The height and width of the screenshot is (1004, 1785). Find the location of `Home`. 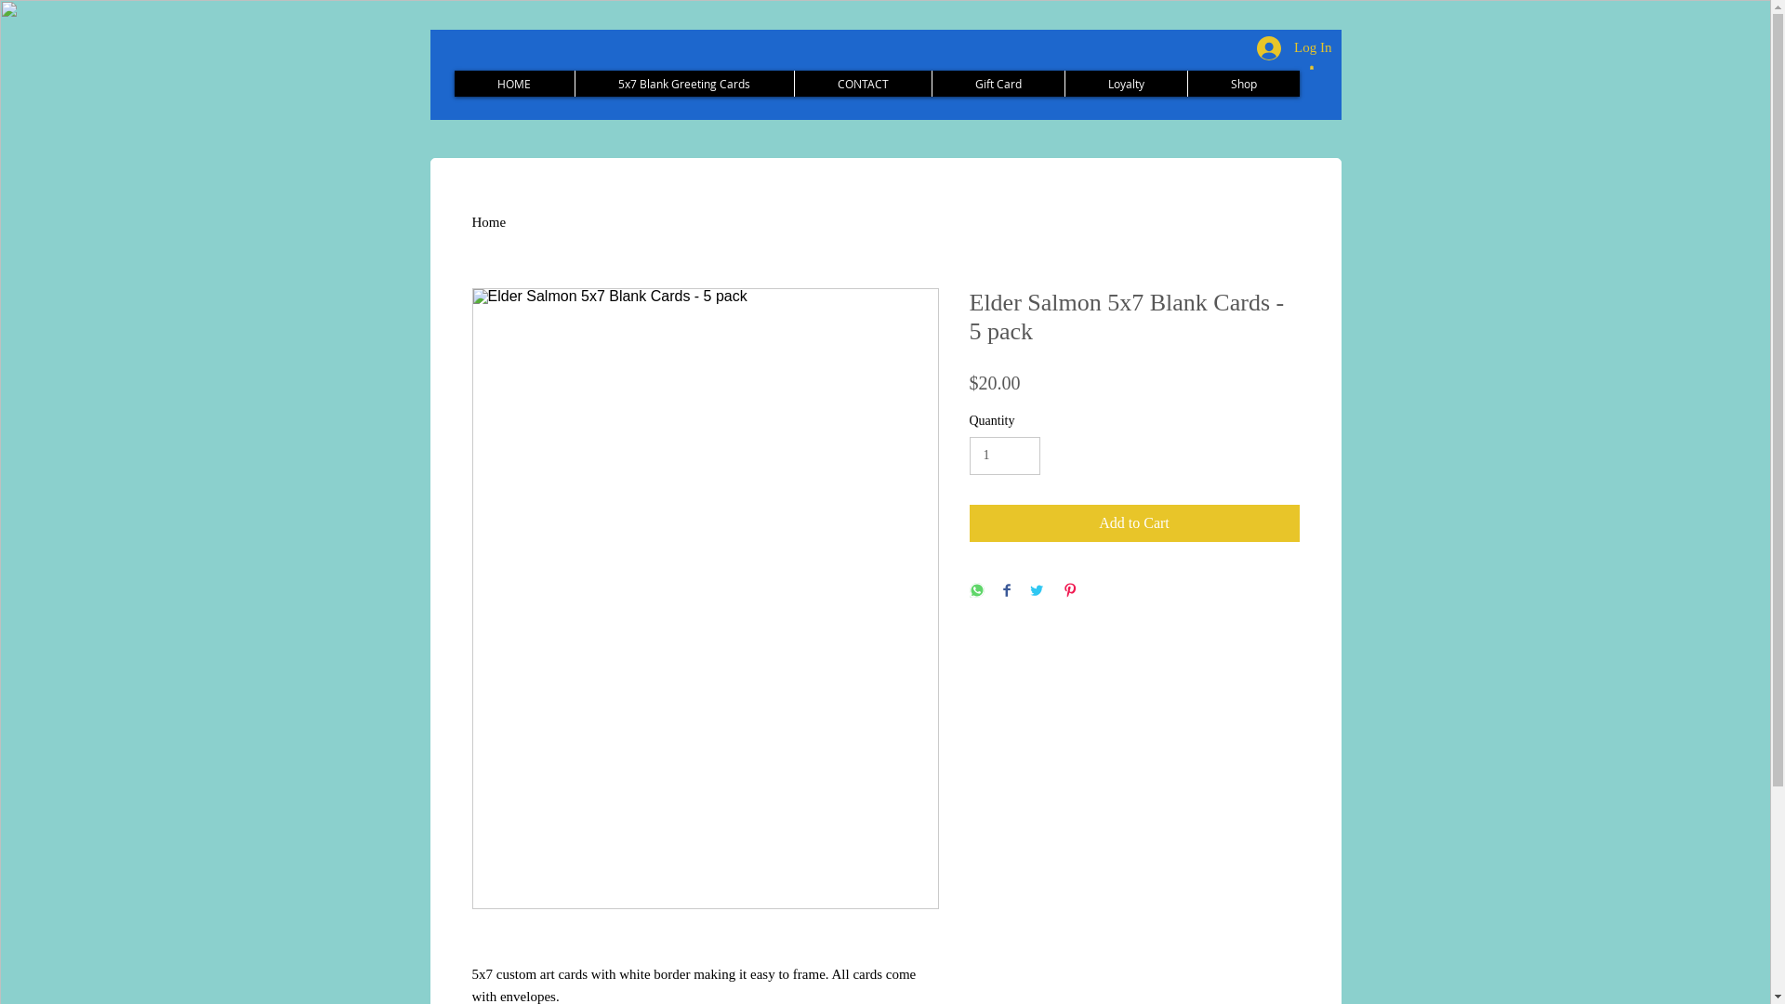

Home is located at coordinates (489, 222).